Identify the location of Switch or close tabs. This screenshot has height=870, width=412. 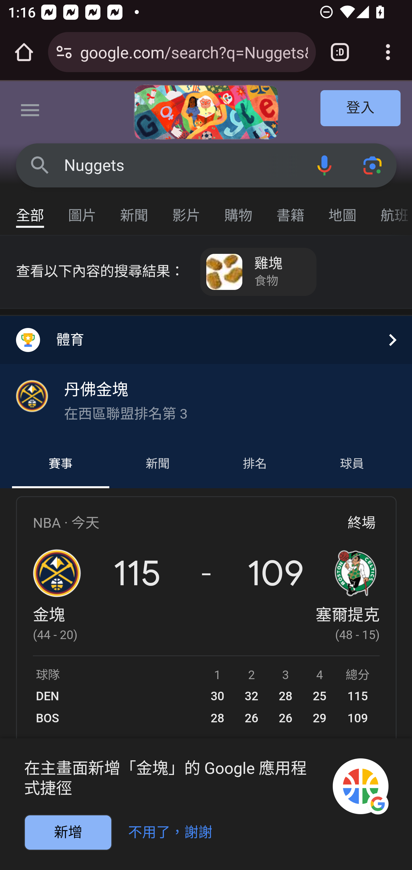
(340, 52).